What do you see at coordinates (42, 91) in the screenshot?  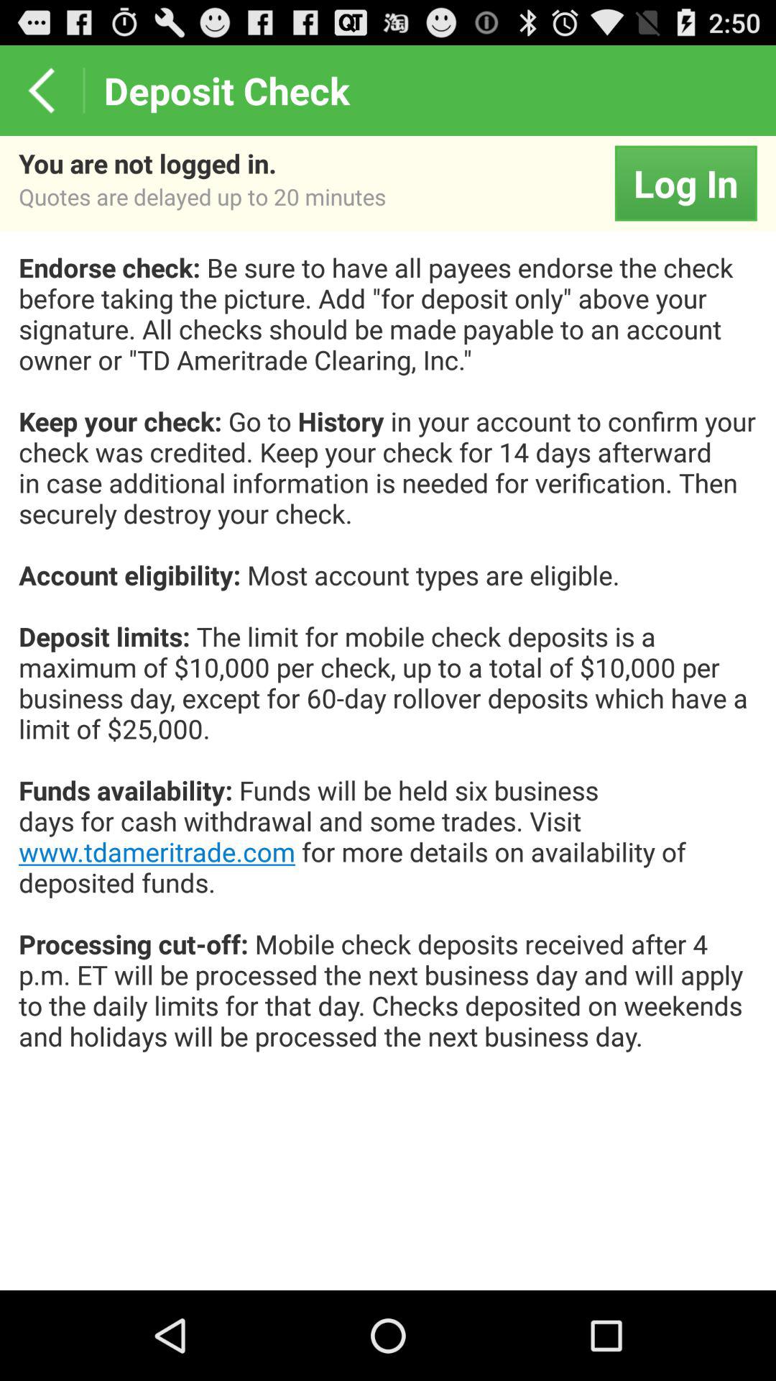 I see `choose the icon next to the deposit check` at bounding box center [42, 91].